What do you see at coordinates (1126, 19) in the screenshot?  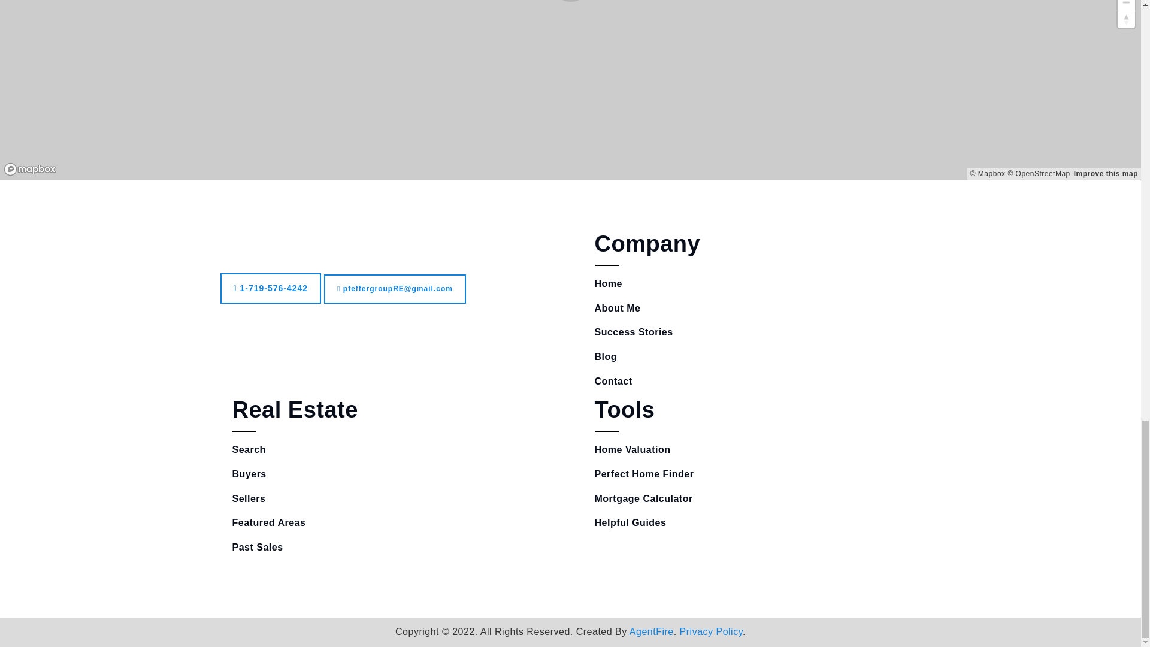 I see `Reset bearing to north` at bounding box center [1126, 19].